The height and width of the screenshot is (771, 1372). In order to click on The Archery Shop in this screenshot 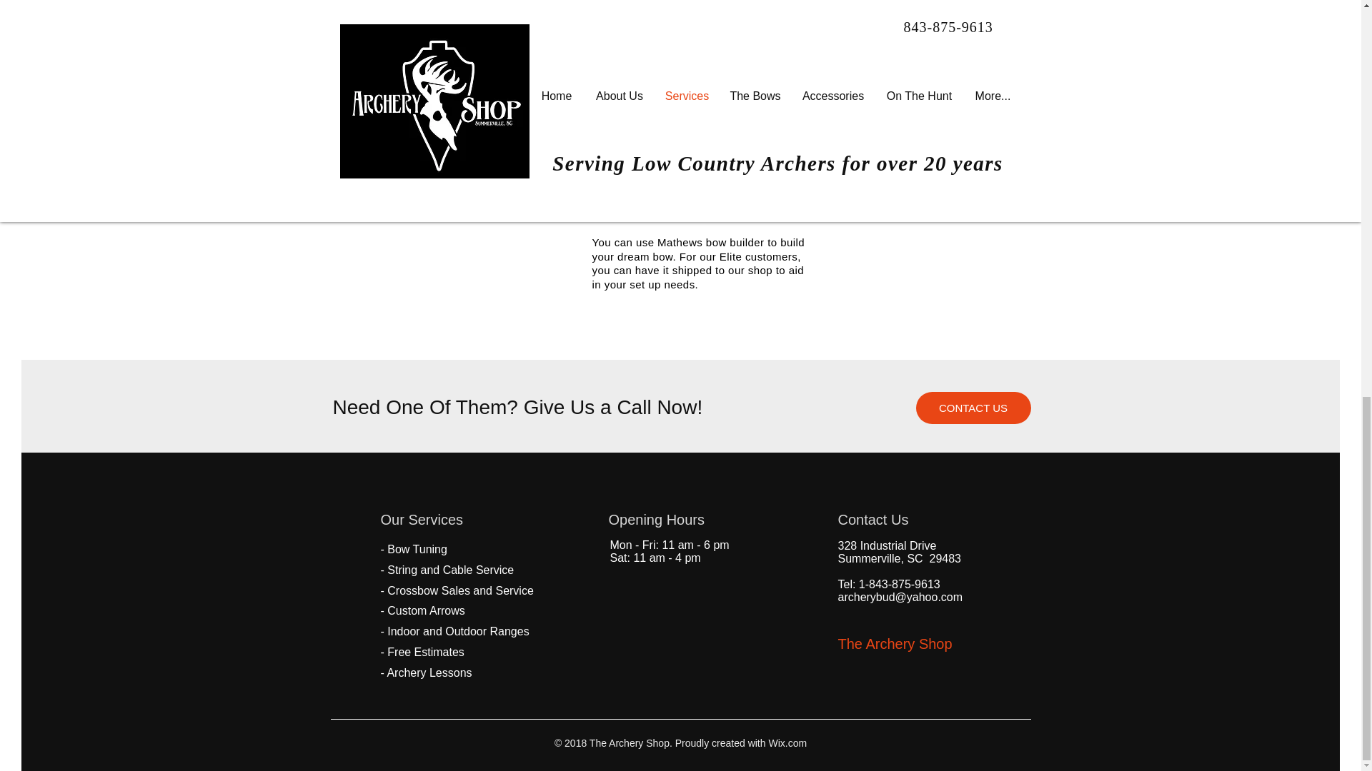, I will do `click(895, 644)`.